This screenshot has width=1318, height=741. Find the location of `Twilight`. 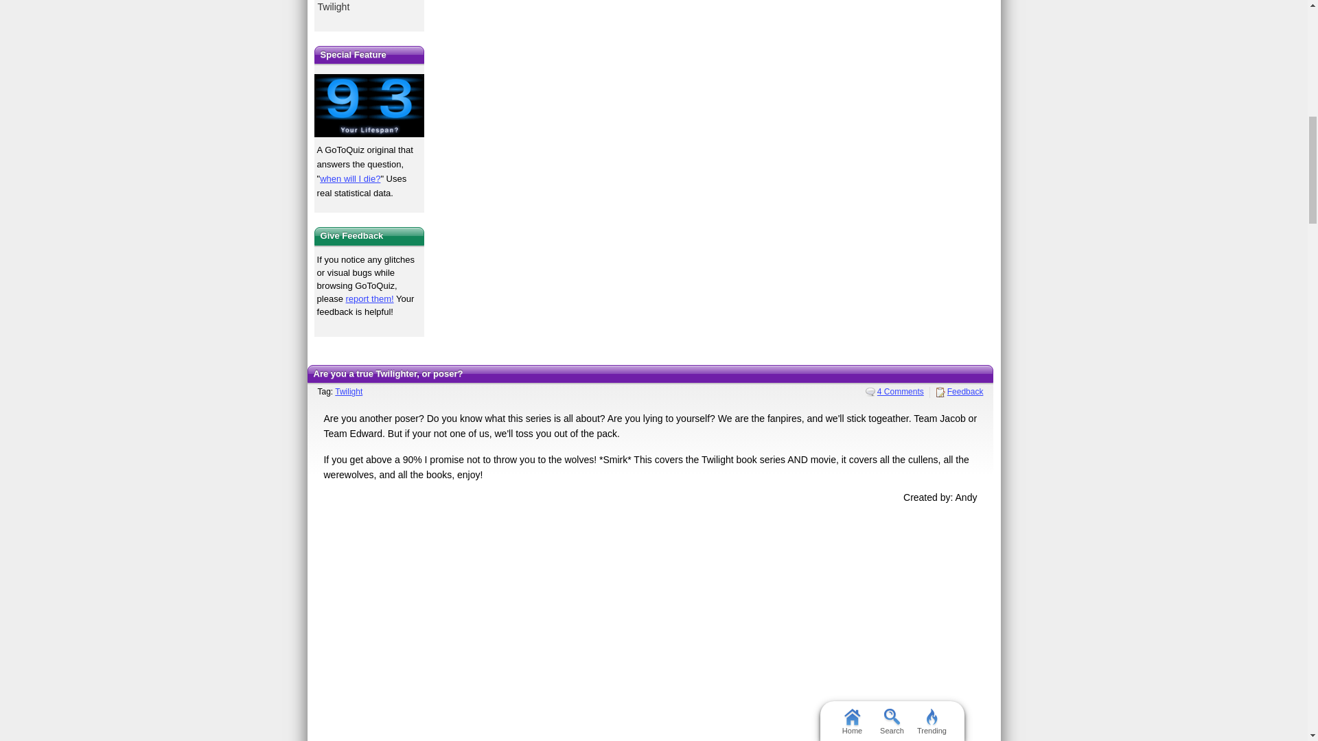

Twilight is located at coordinates (369, 8).